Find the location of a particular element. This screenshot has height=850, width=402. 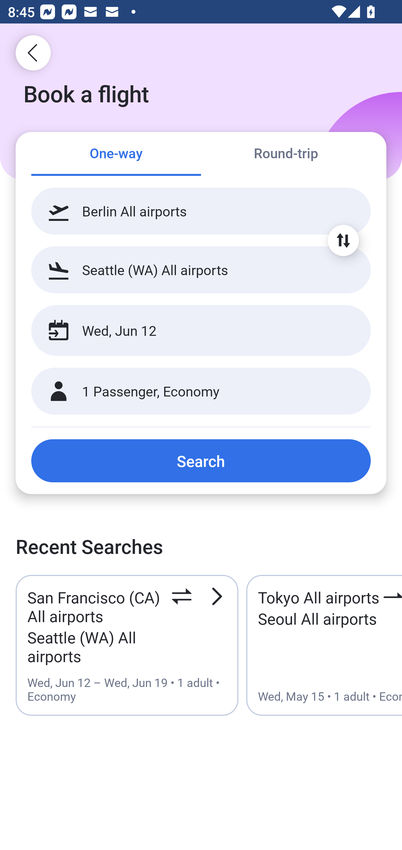

Berlin All airports is located at coordinates (201, 211).